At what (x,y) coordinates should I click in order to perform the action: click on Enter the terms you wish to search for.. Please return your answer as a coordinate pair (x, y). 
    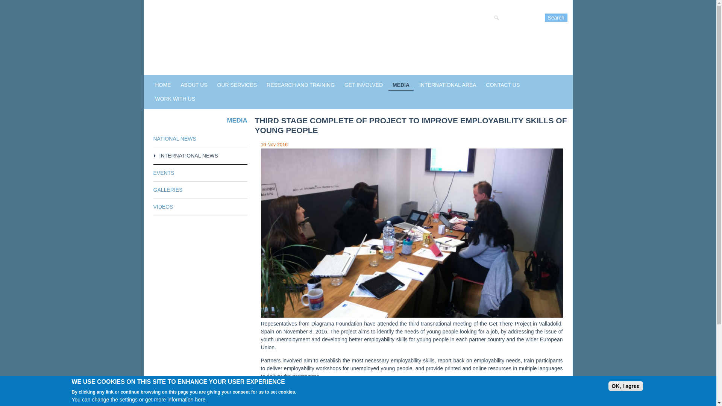
    Looking at the image, I should click on (519, 17).